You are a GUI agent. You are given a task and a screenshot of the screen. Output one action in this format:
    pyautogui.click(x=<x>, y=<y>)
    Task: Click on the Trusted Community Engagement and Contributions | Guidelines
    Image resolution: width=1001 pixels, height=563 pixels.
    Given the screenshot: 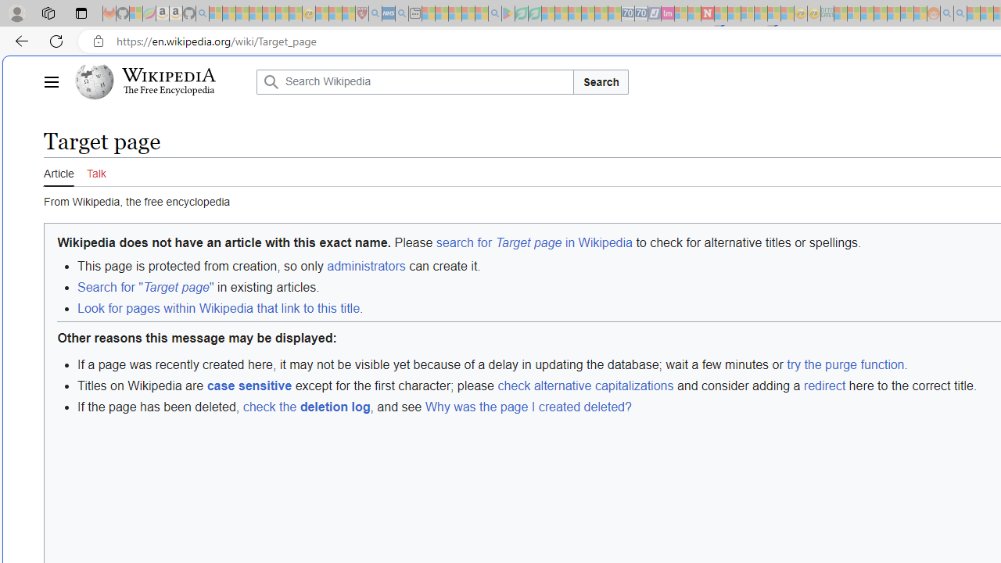 What is the action you would take?
    pyautogui.click(x=721, y=14)
    